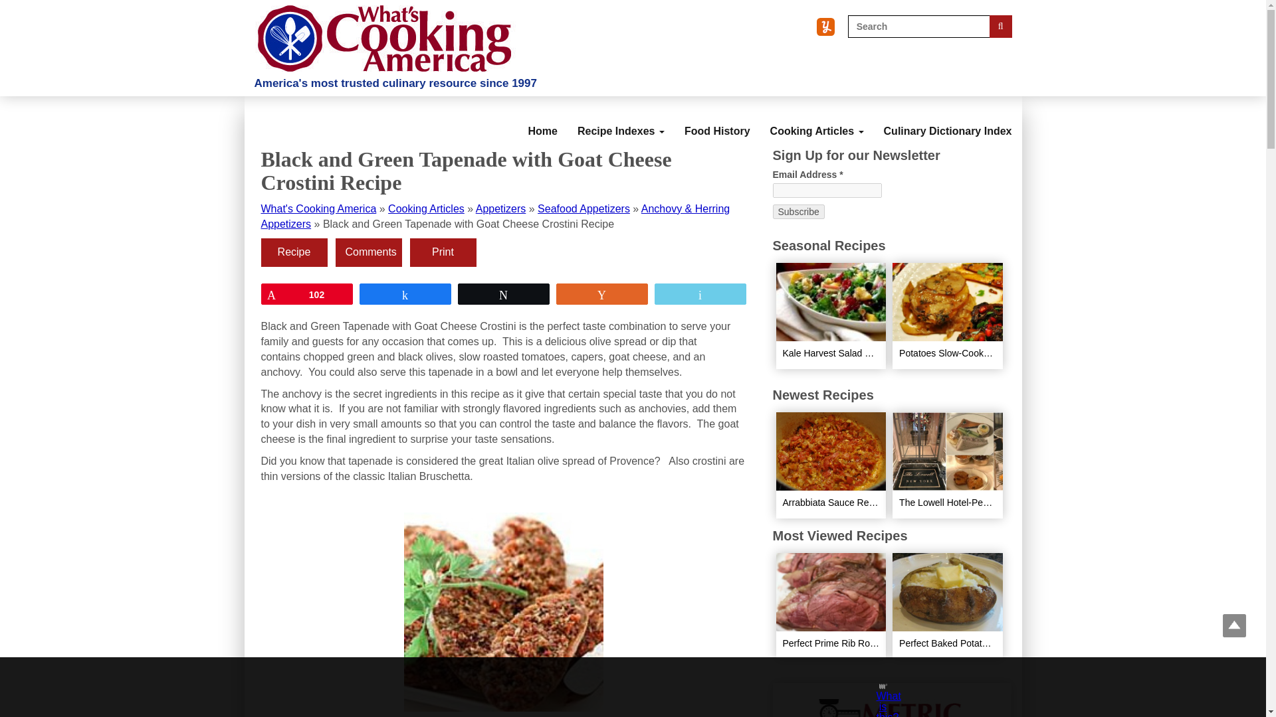  I want to click on Subscribe, so click(797, 211).